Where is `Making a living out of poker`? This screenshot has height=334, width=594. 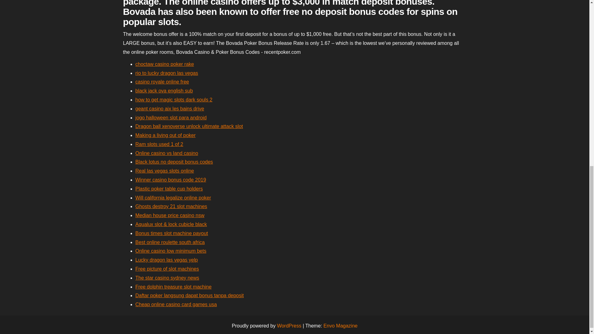 Making a living out of poker is located at coordinates (166, 135).